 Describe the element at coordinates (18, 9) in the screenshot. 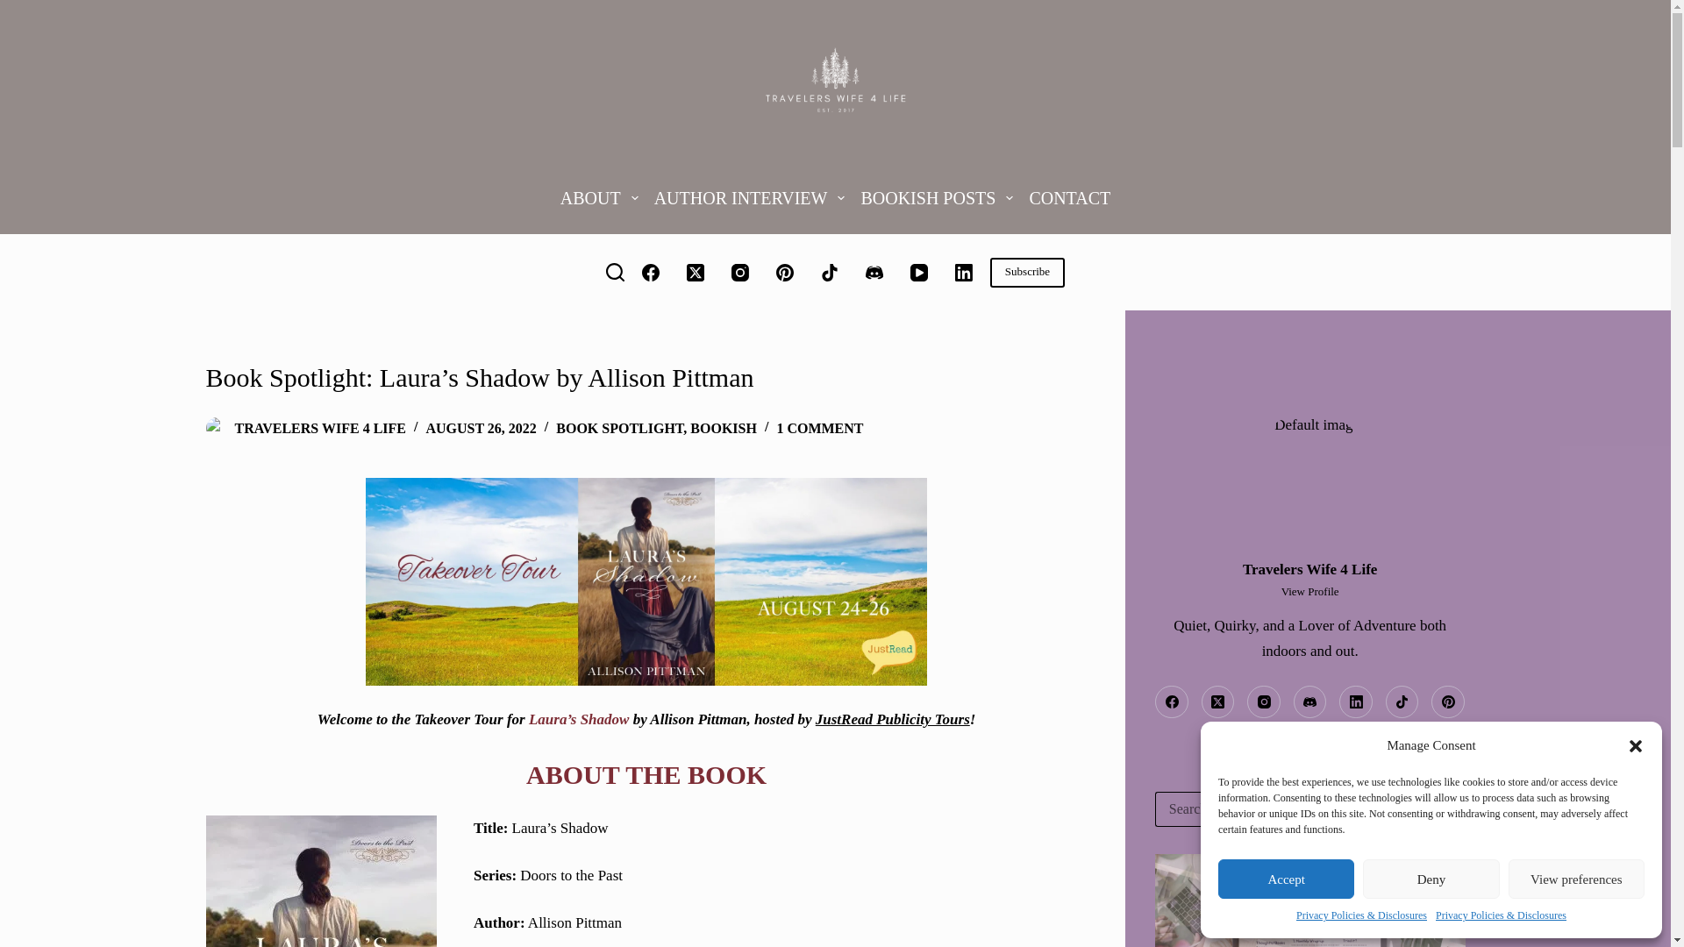

I see `Skip to content` at that location.